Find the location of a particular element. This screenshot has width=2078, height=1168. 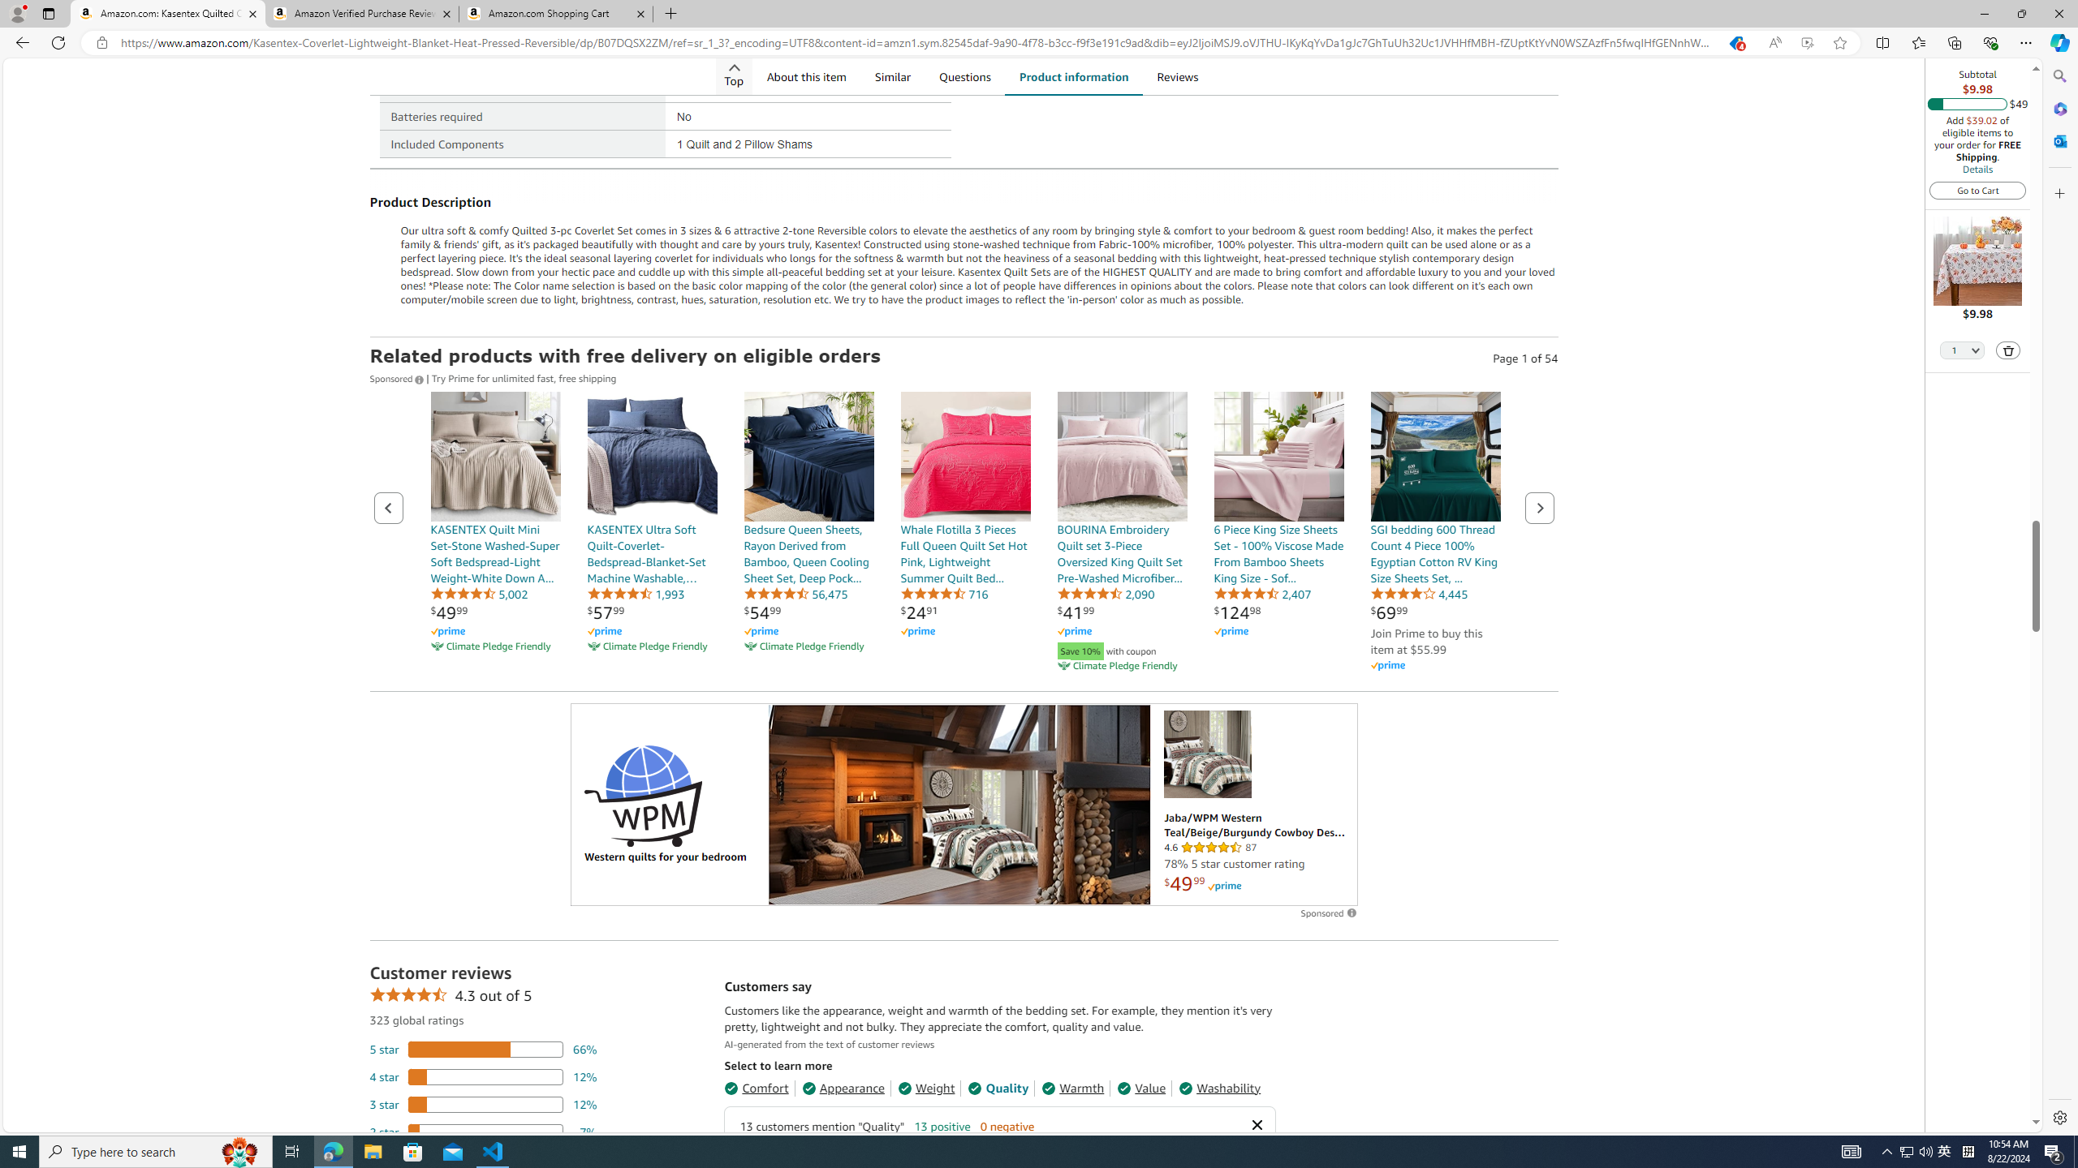

Top reviews is located at coordinates (998, 2482).